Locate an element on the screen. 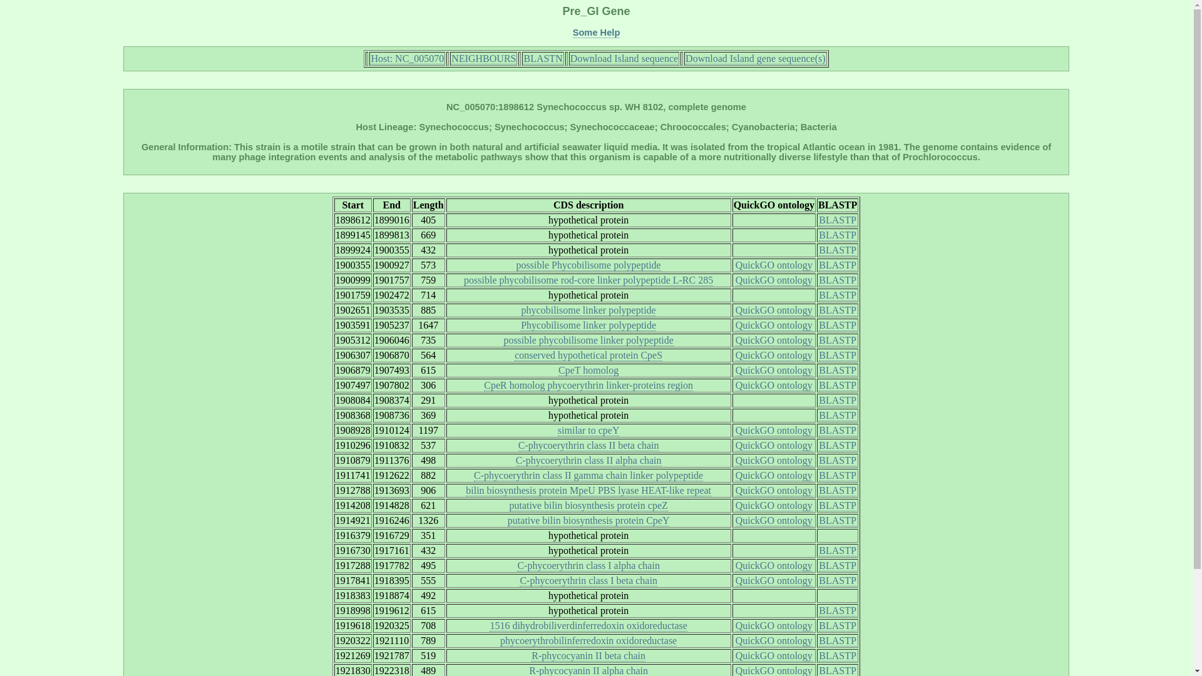  BLASTP is located at coordinates (837, 371).